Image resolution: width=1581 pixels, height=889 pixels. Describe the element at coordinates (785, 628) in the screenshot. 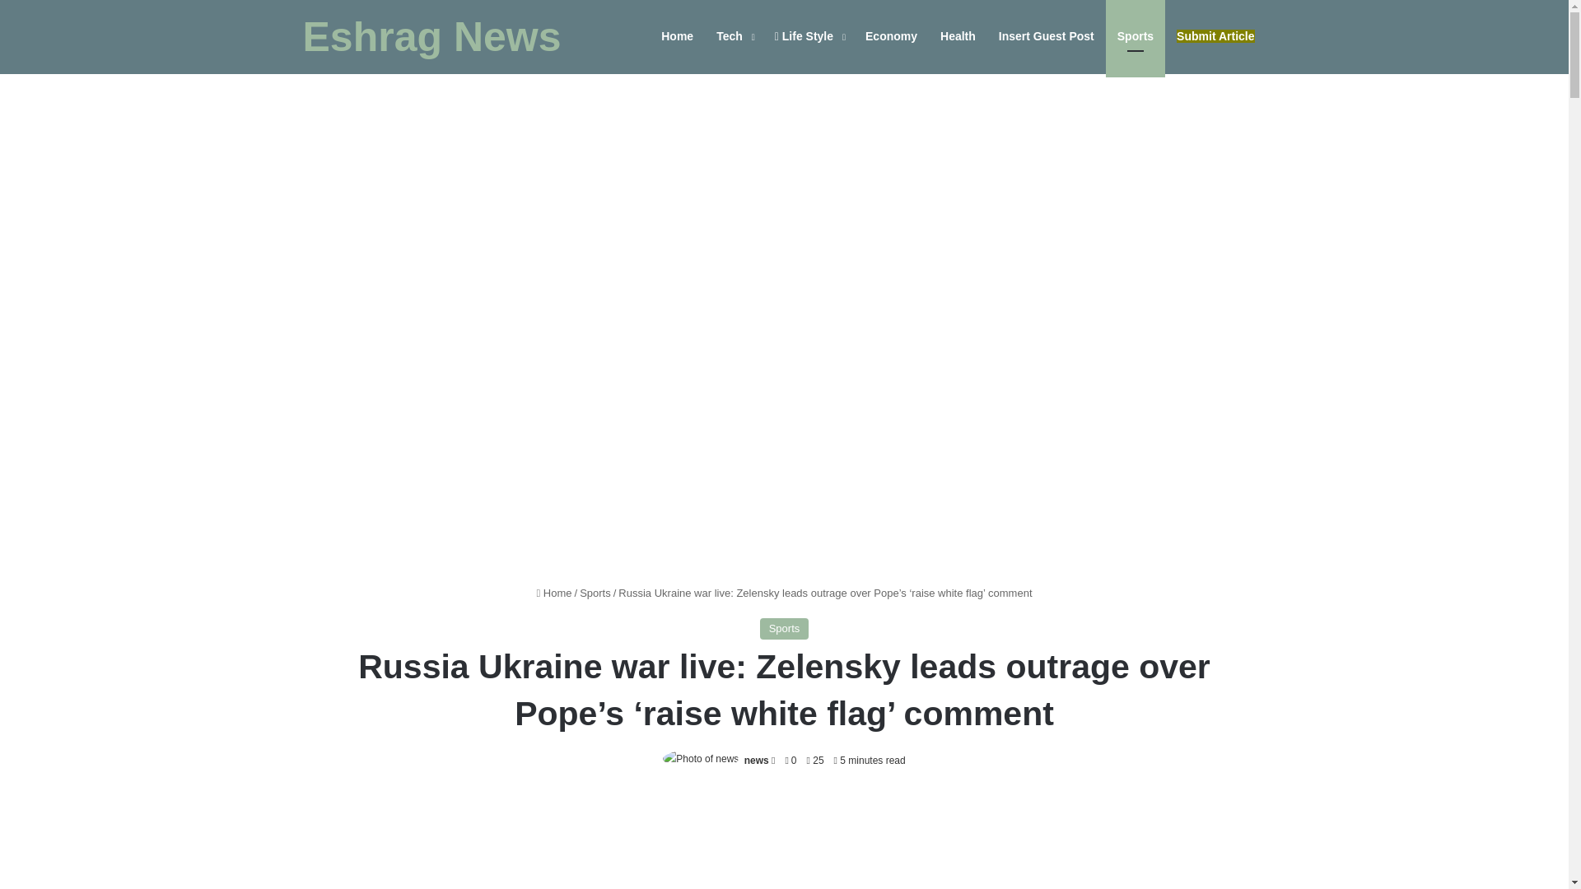

I see `Sports` at that location.